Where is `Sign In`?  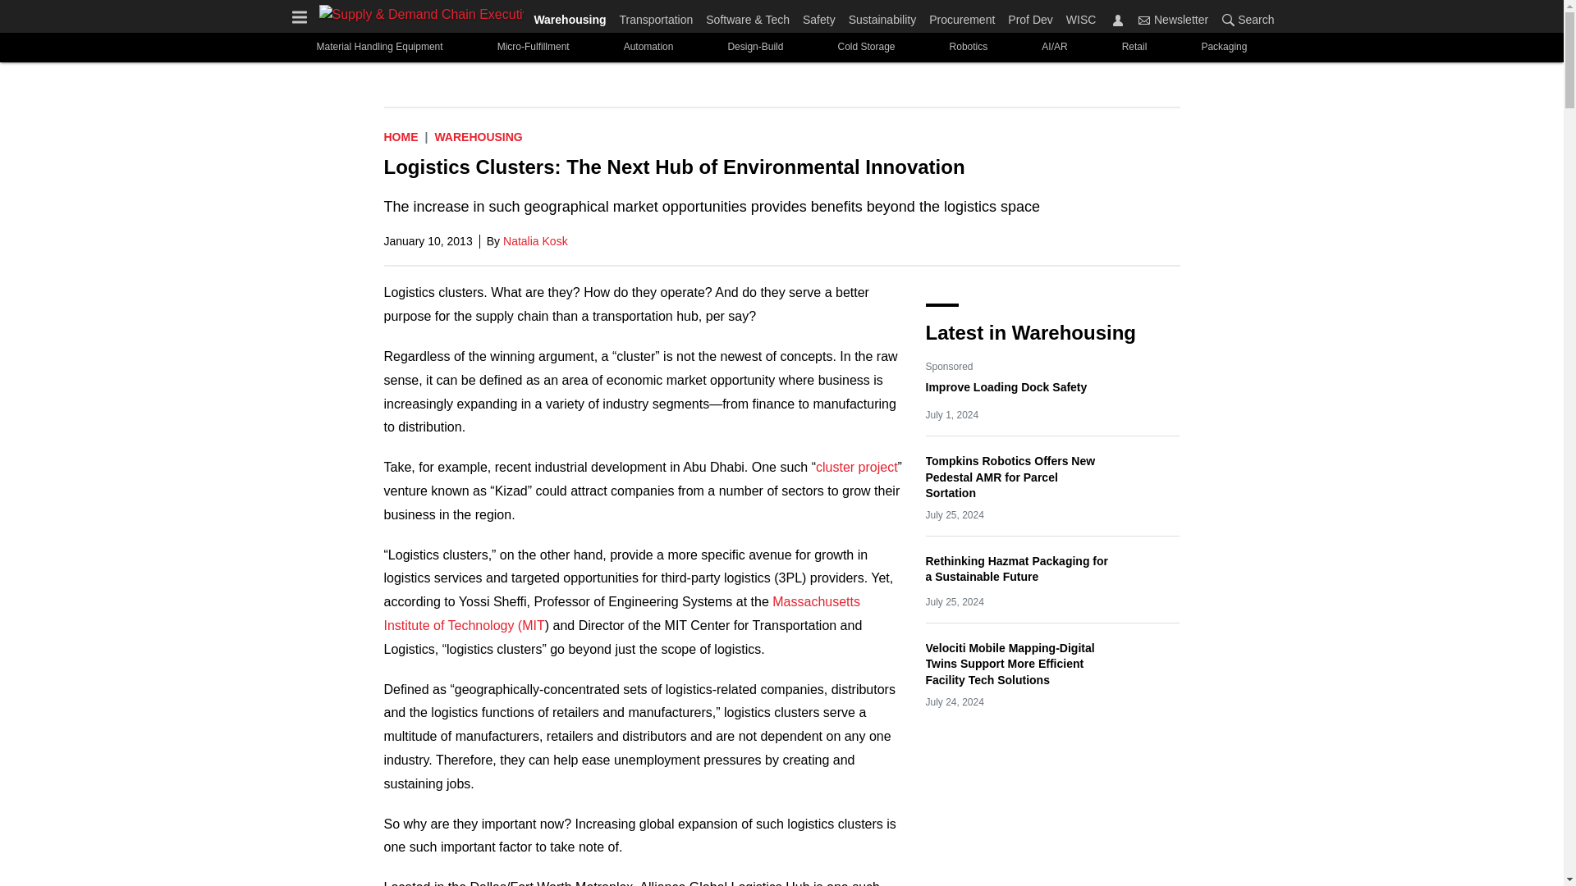 Sign In is located at coordinates (1118, 20).